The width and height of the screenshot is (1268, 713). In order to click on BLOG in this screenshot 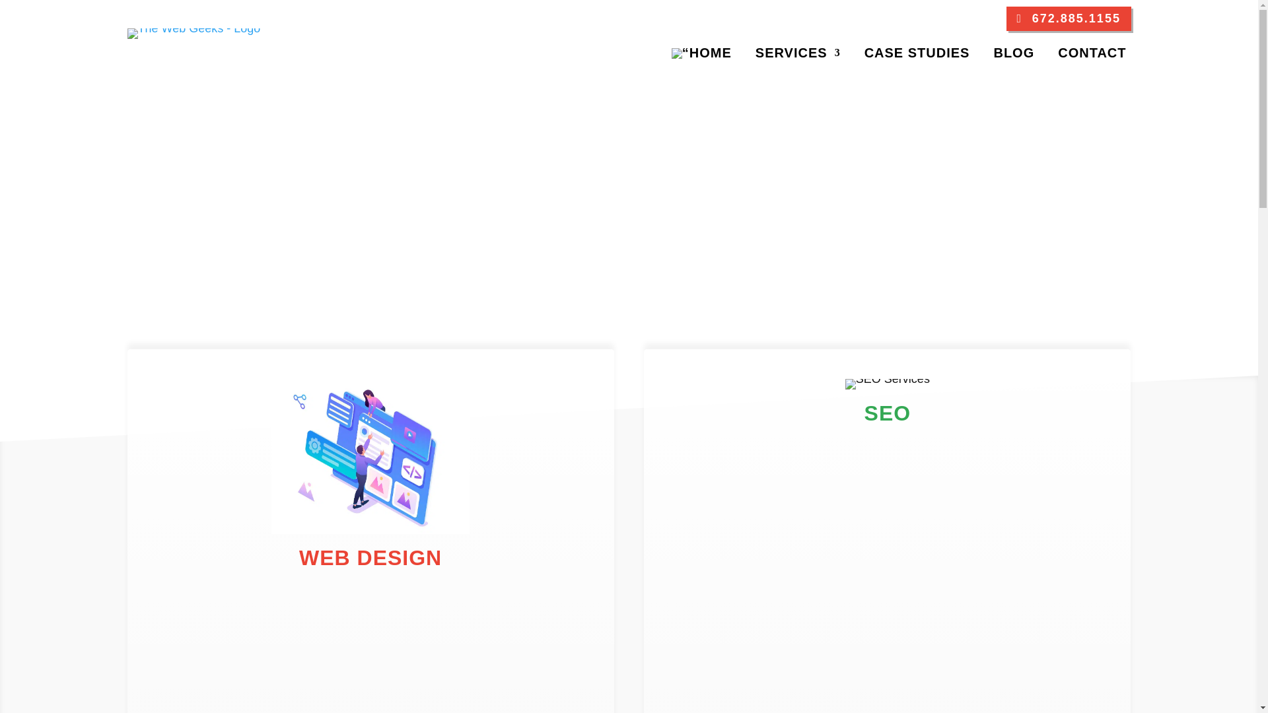, I will do `click(1013, 56)`.